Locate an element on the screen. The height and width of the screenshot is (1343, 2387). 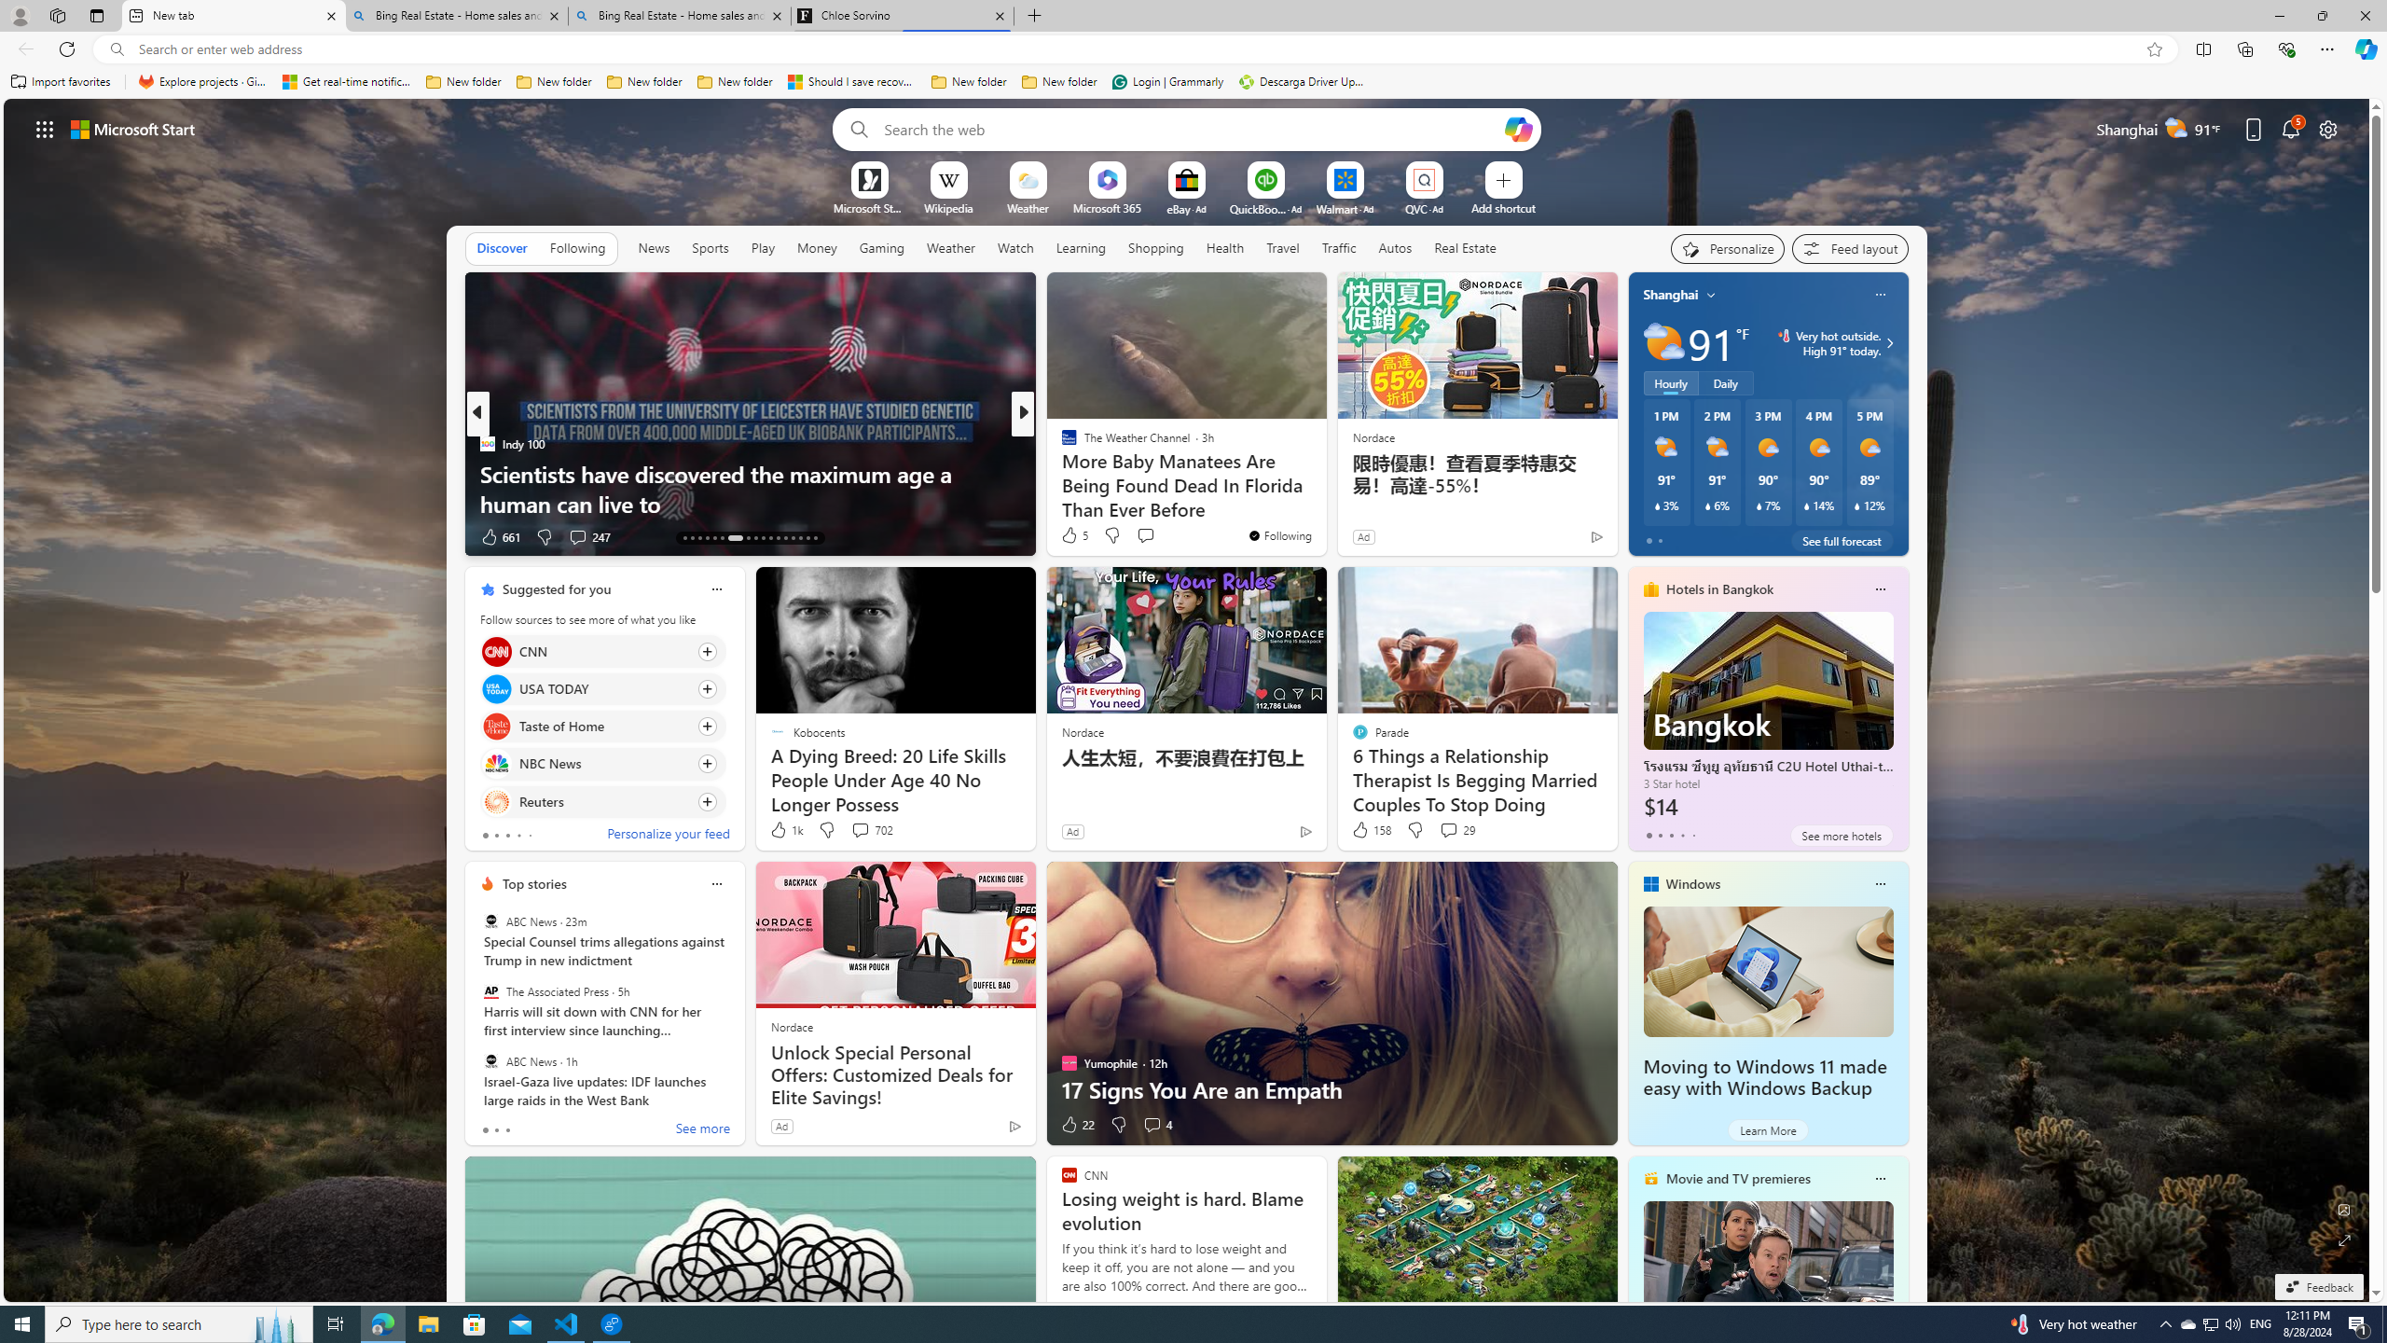
Suggested for you is located at coordinates (556, 589).